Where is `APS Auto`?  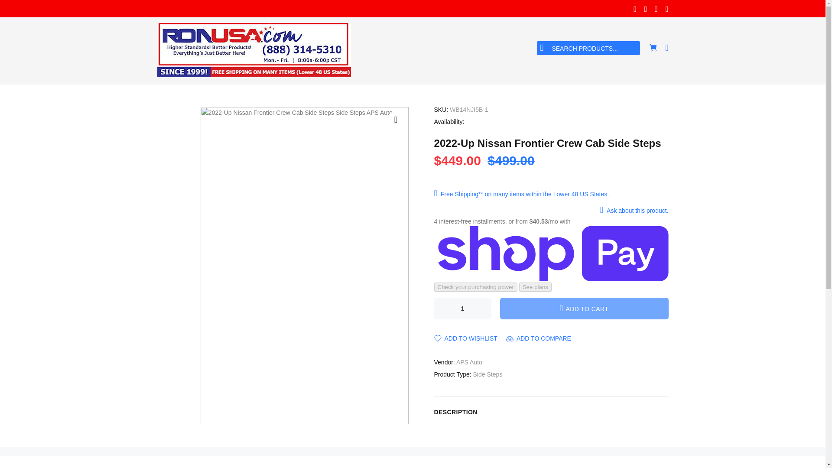 APS Auto is located at coordinates (469, 362).